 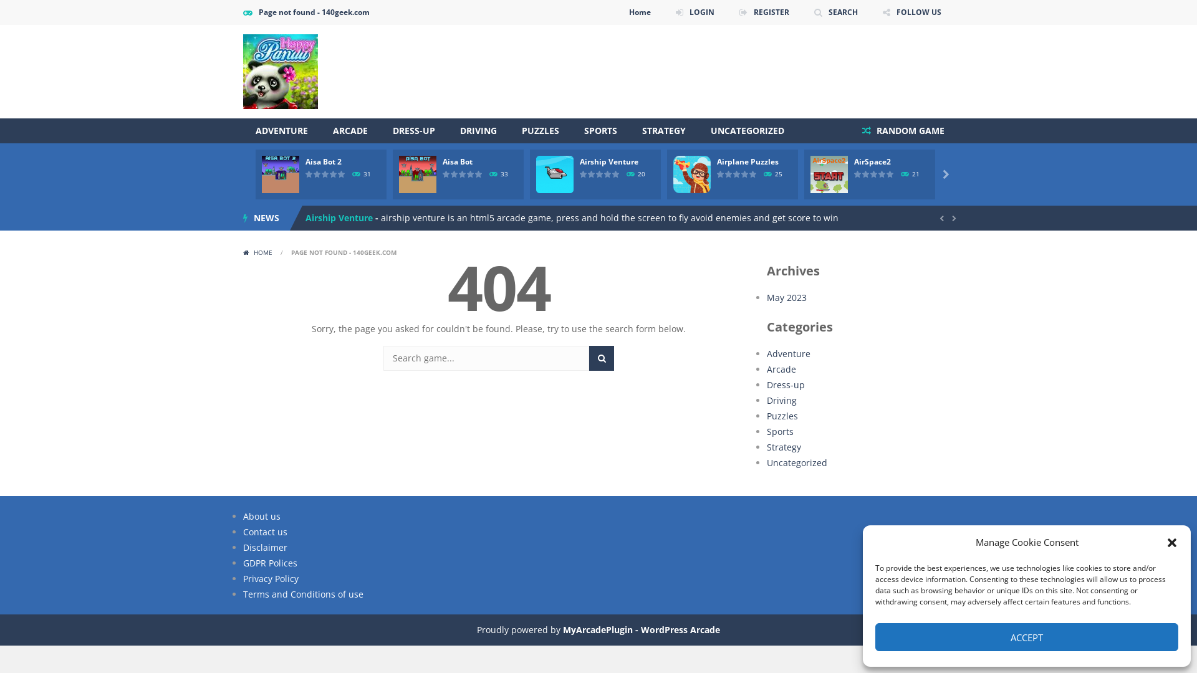 What do you see at coordinates (642, 629) in the screenshot?
I see `MyArcadePlugin - WordPress Arcade` at bounding box center [642, 629].